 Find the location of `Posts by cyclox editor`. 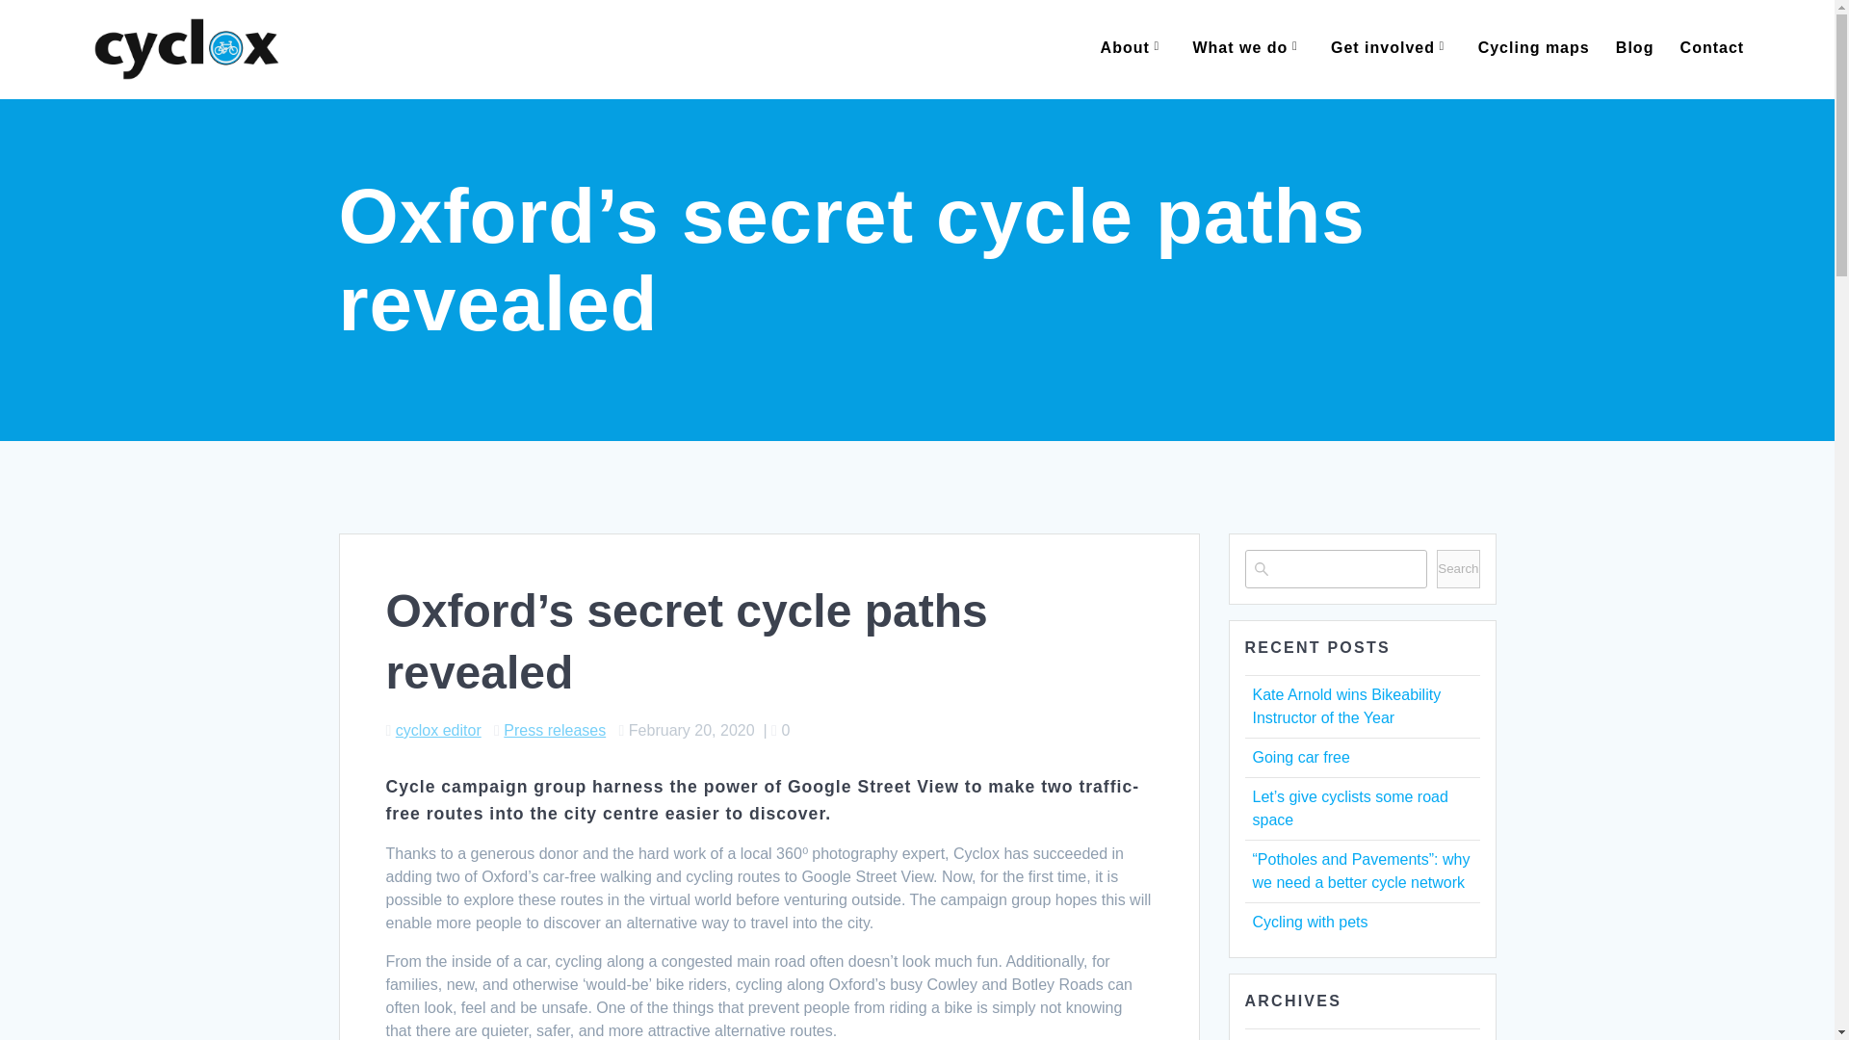

Posts by cyclox editor is located at coordinates (437, 730).